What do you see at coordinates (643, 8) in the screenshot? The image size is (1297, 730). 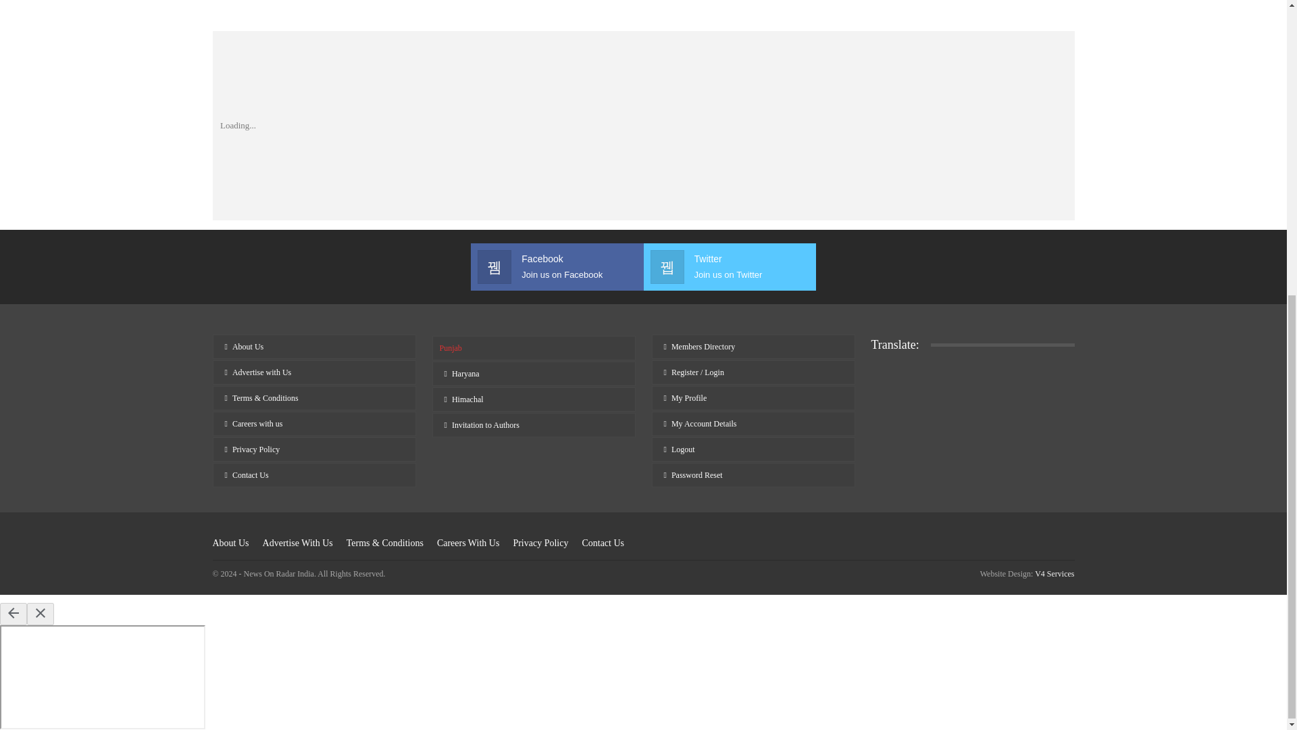 I see `Himachal` at bounding box center [643, 8].